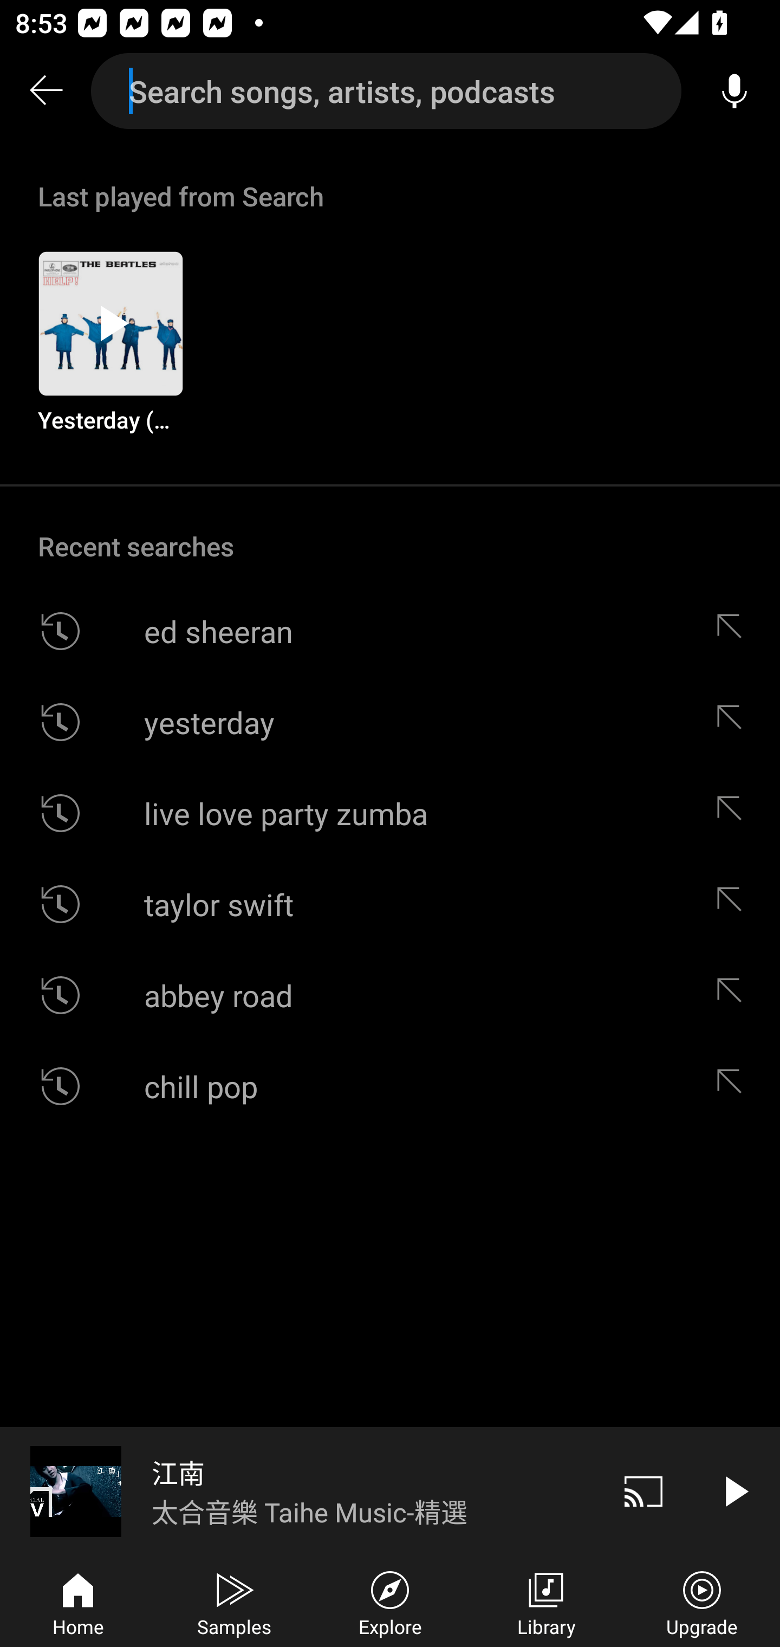 Image resolution: width=780 pixels, height=1647 pixels. What do you see at coordinates (390, 1601) in the screenshot?
I see `Explore` at bounding box center [390, 1601].